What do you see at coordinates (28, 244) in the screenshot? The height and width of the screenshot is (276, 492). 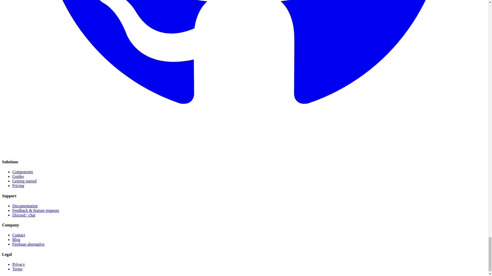 I see `Firebase alternative` at bounding box center [28, 244].